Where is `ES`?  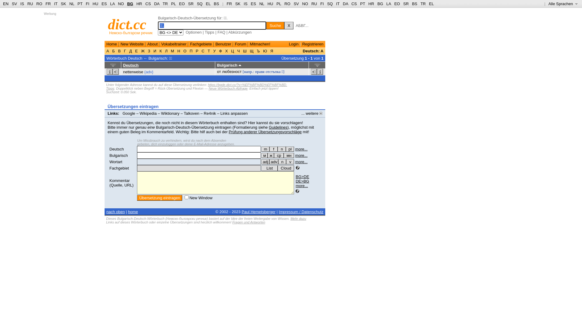 ES is located at coordinates (253, 4).